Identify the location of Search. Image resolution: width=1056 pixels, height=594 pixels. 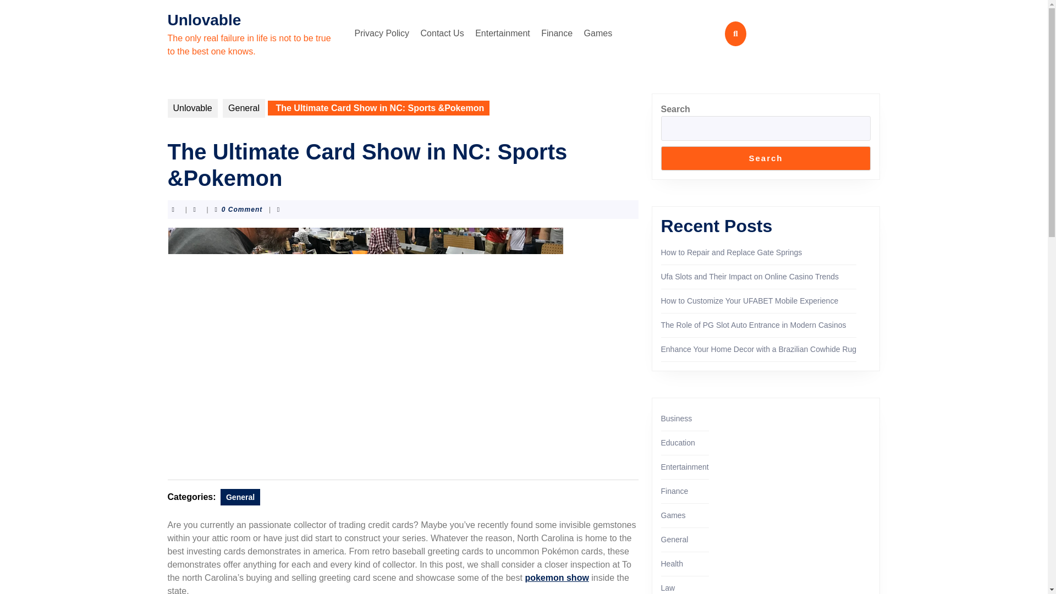
(766, 158).